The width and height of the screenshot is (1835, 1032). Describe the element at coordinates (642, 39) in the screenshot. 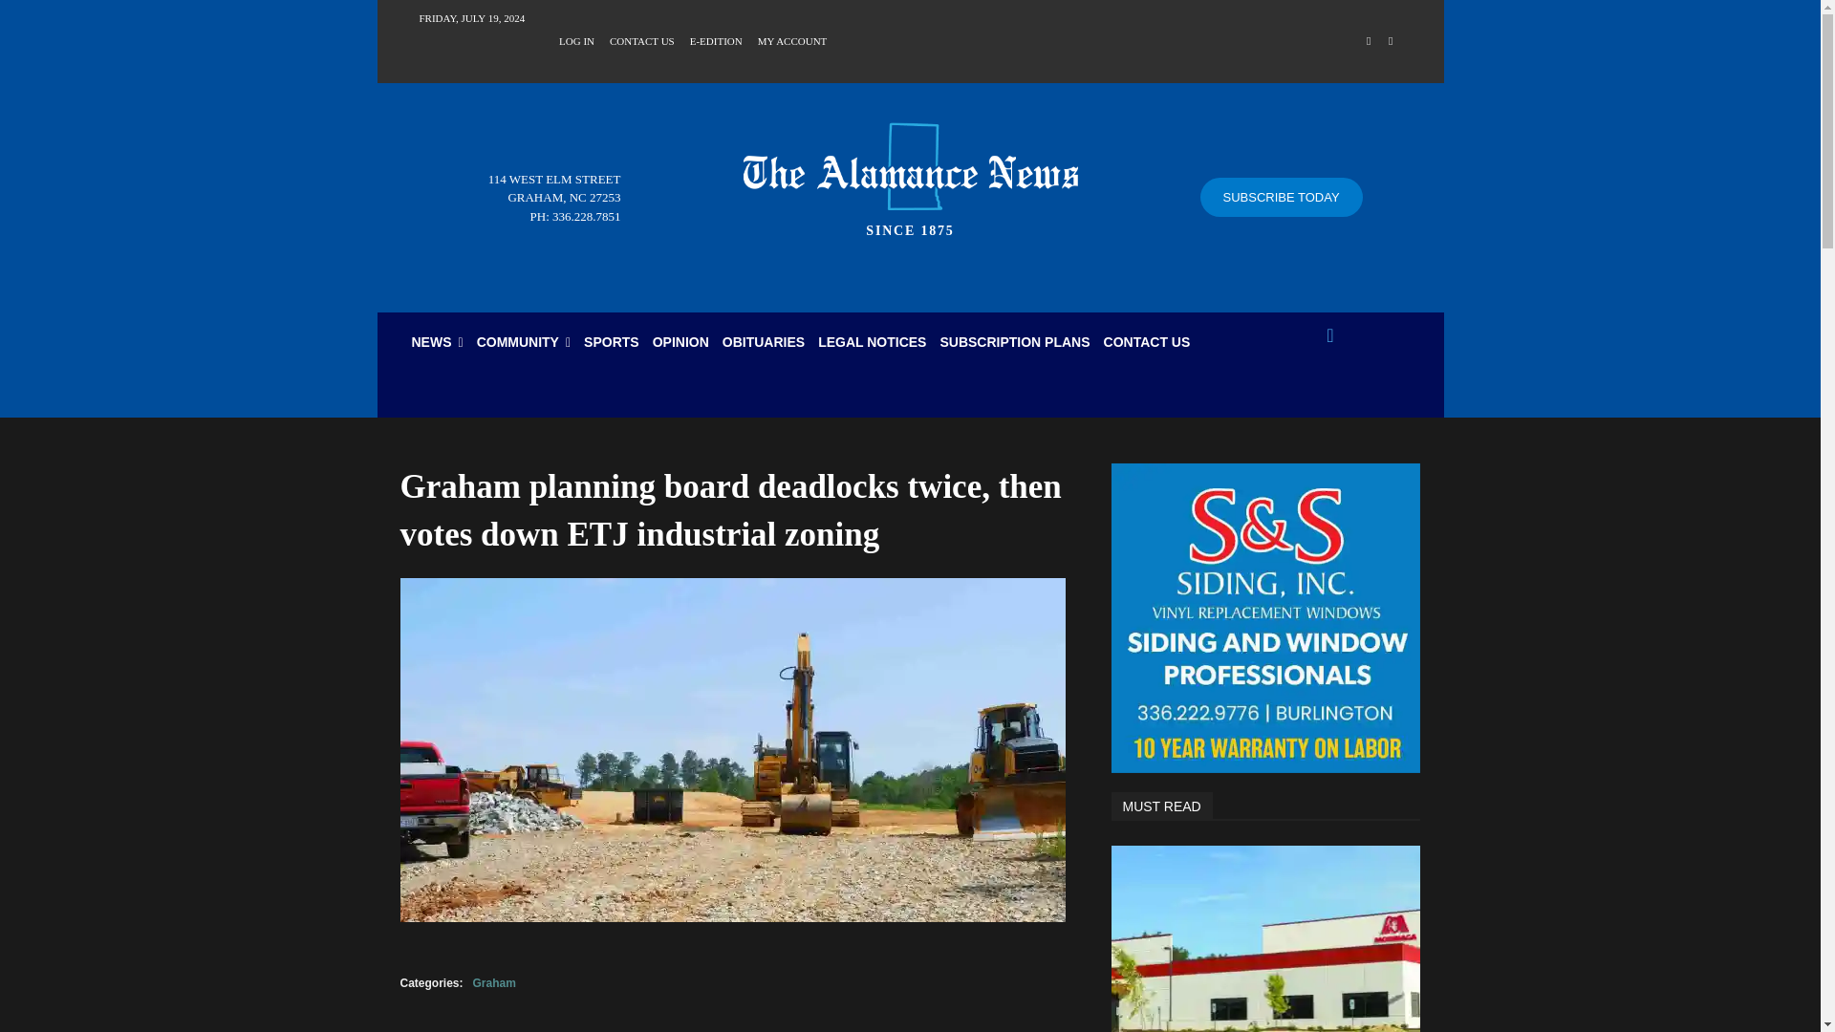

I see `CONTACT US` at that location.